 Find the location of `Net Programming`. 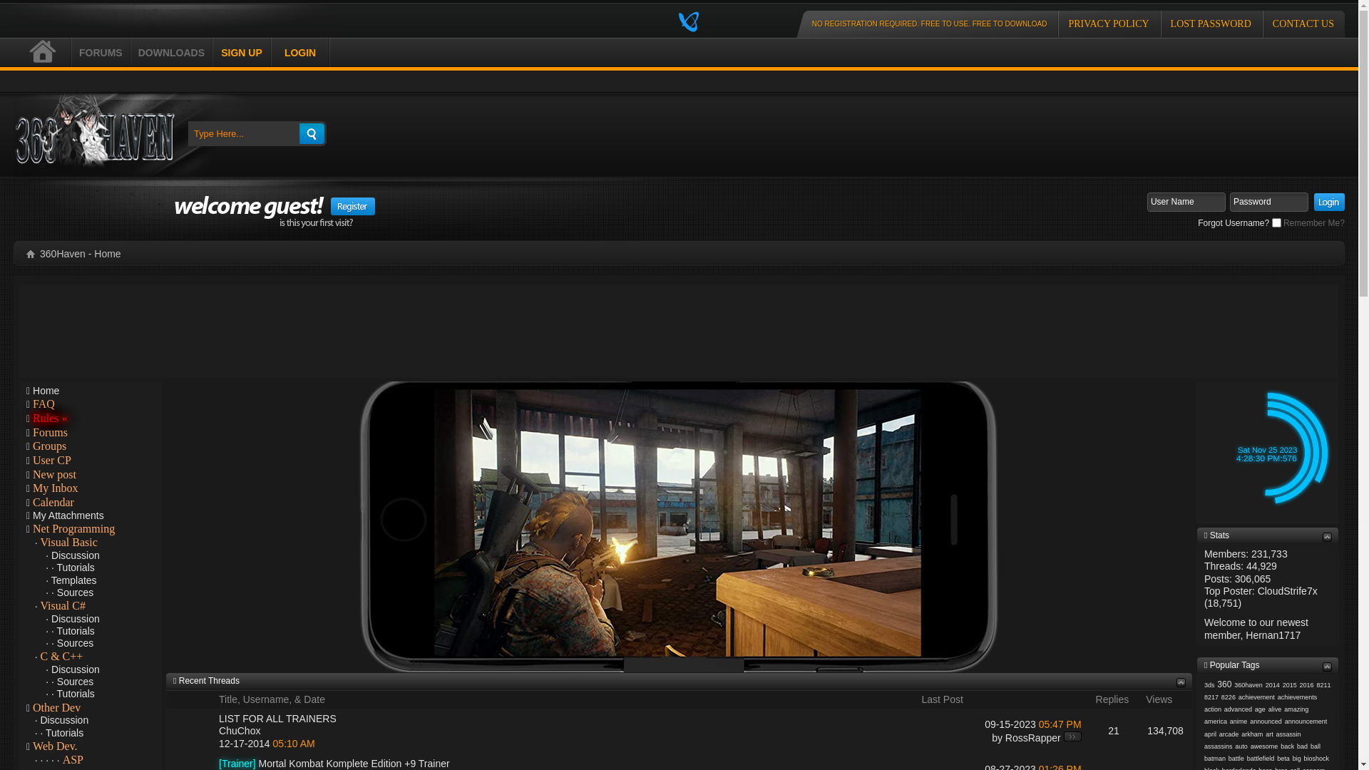

Net Programming is located at coordinates (74, 529).